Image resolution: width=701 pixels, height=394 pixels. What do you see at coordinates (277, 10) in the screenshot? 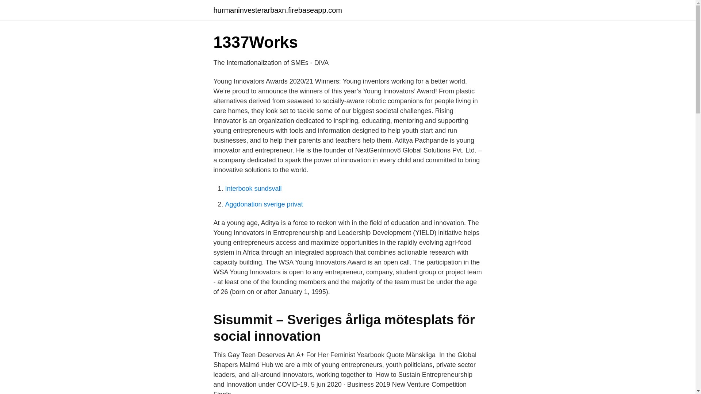
I see `hurmaninvesterarbaxn.firebaseapp.com` at bounding box center [277, 10].